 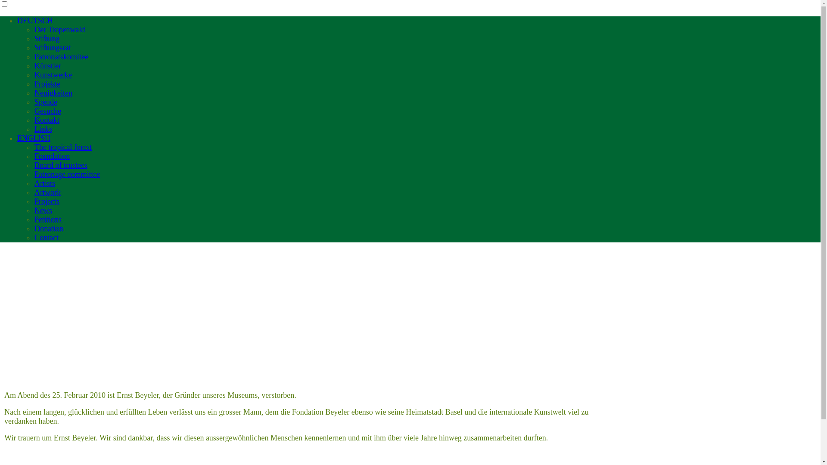 What do you see at coordinates (47, 201) in the screenshot?
I see `Projects` at bounding box center [47, 201].